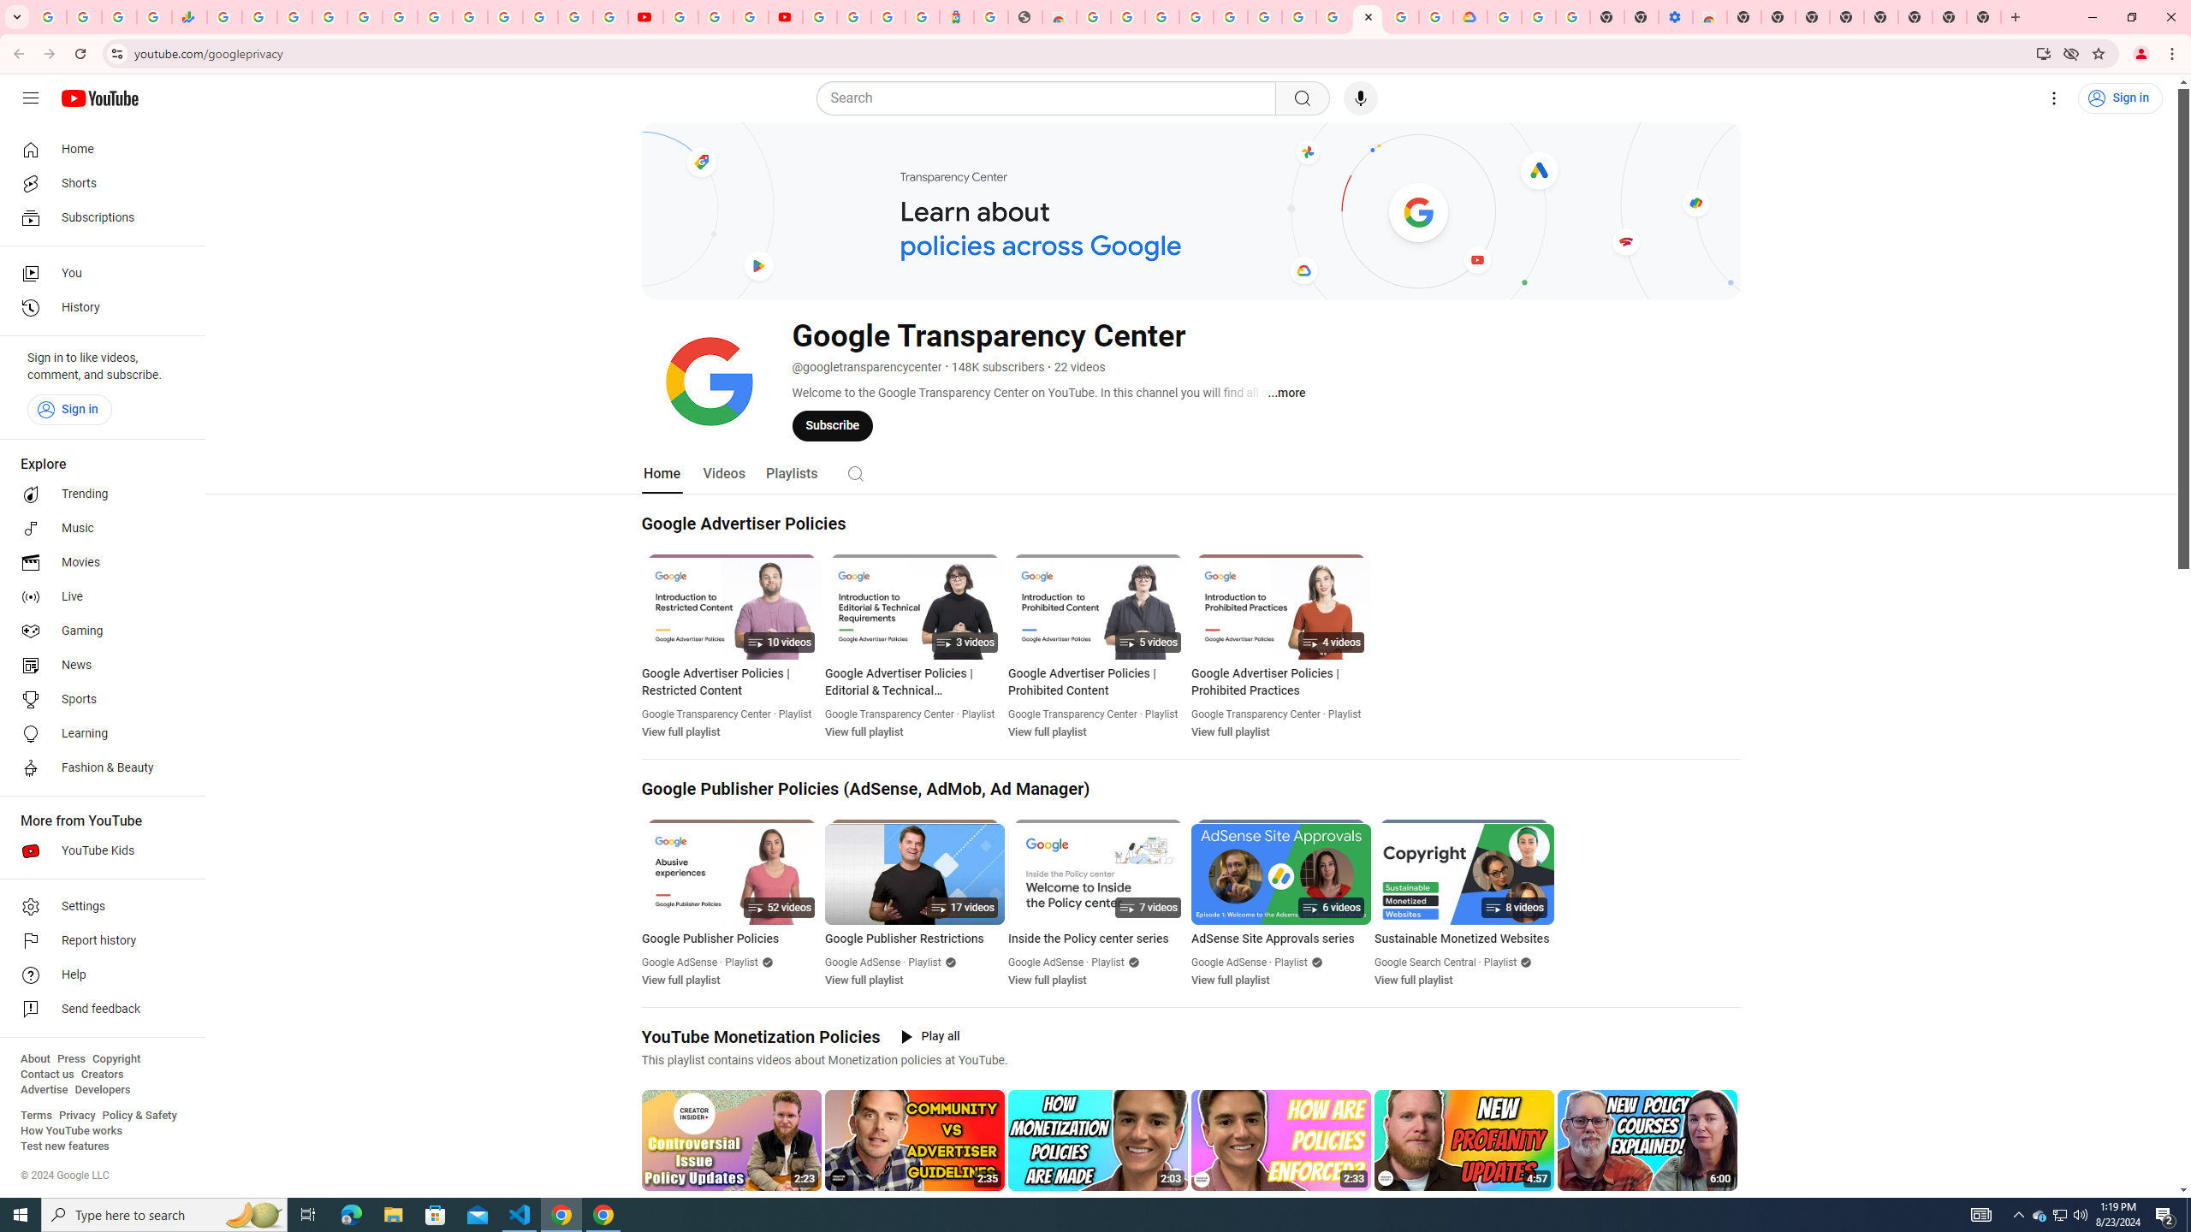 The width and height of the screenshot is (2191, 1232). Describe the element at coordinates (98, 941) in the screenshot. I see `Report history` at that location.